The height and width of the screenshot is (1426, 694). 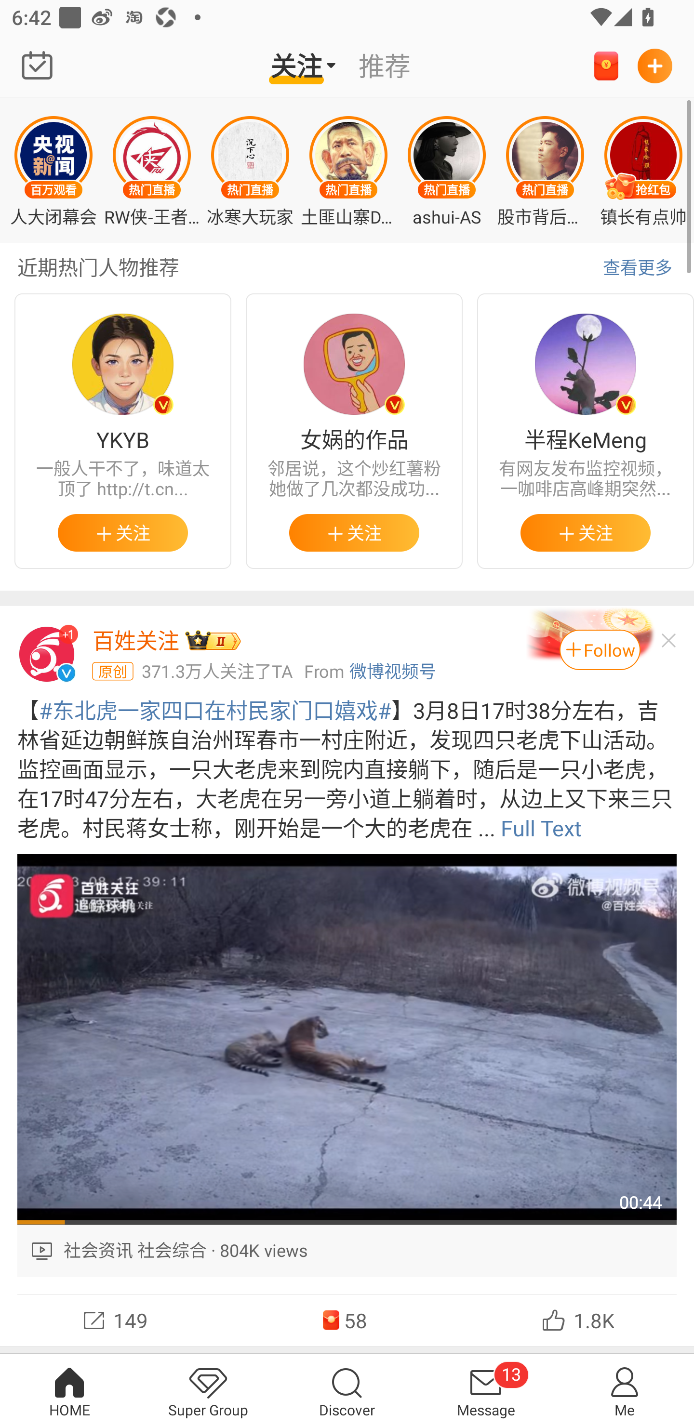 I want to click on 查看更多, so click(x=638, y=268).